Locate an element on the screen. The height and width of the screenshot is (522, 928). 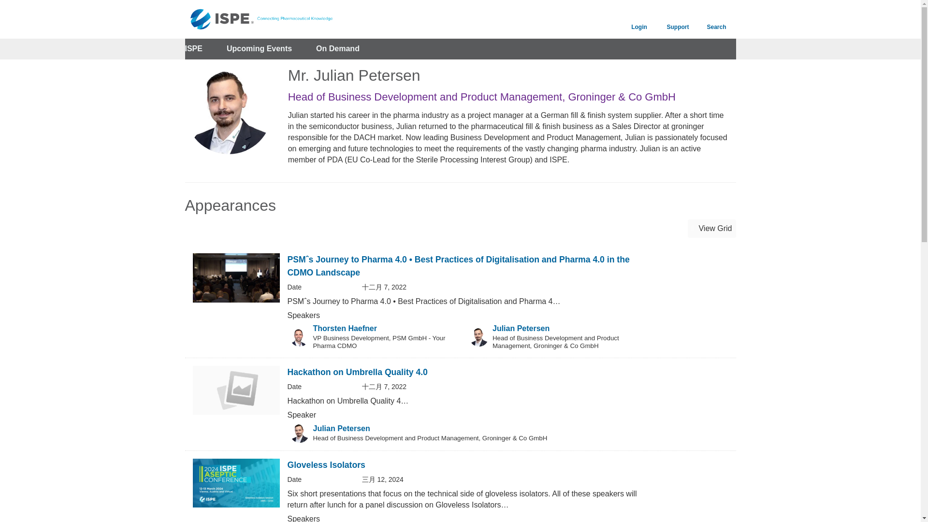
Thorsten Haefner is located at coordinates (345, 328).